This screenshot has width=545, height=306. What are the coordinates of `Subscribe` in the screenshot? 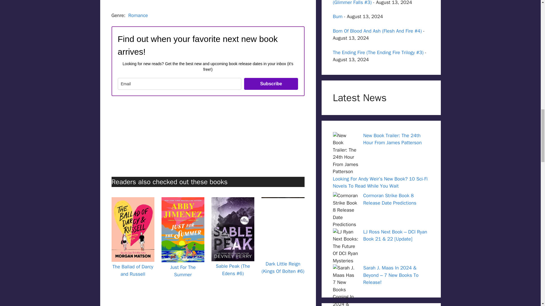 It's located at (271, 84).